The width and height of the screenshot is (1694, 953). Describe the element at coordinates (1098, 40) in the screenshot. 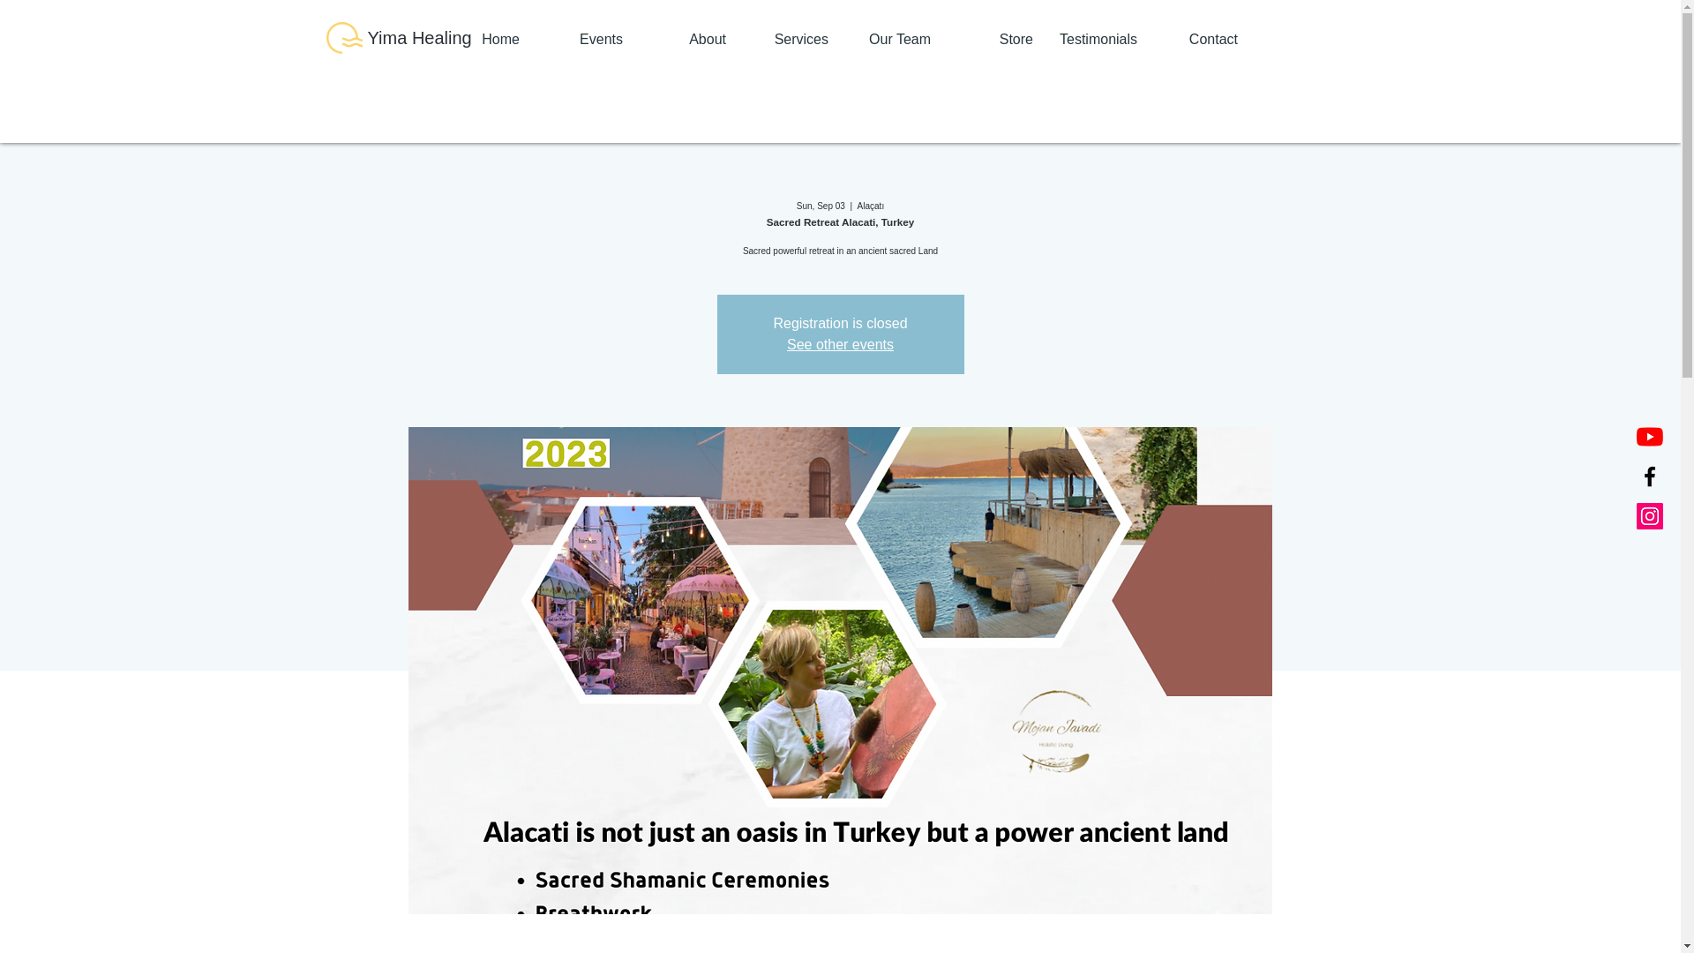

I see `Testimonials` at that location.